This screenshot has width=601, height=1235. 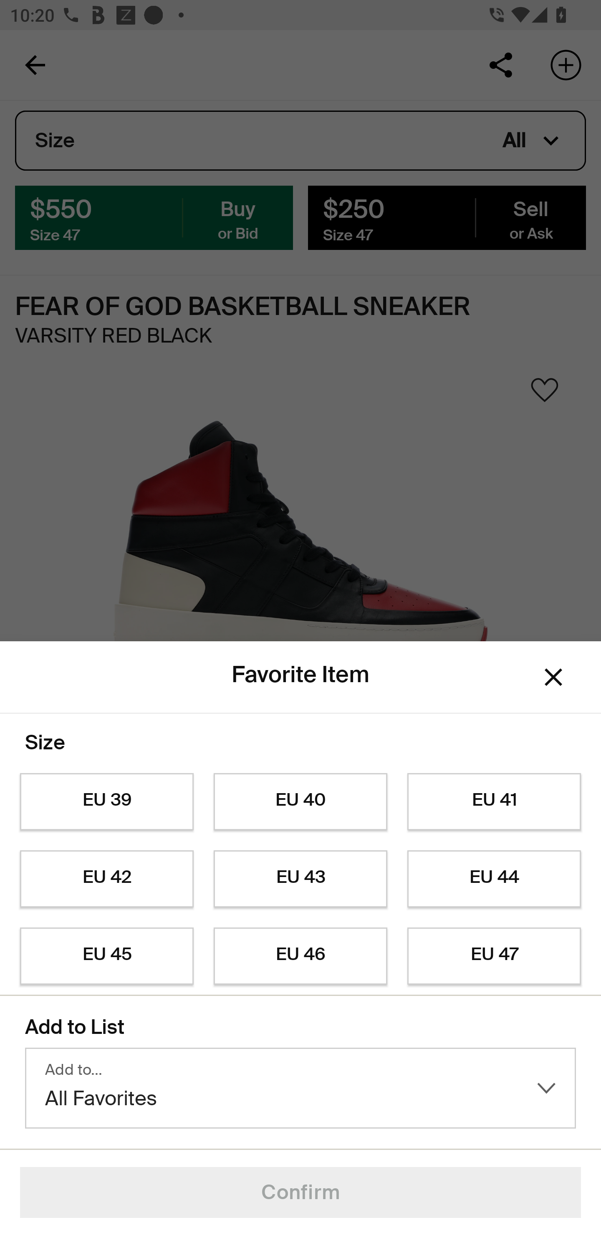 What do you see at coordinates (494, 802) in the screenshot?
I see `EU 41` at bounding box center [494, 802].